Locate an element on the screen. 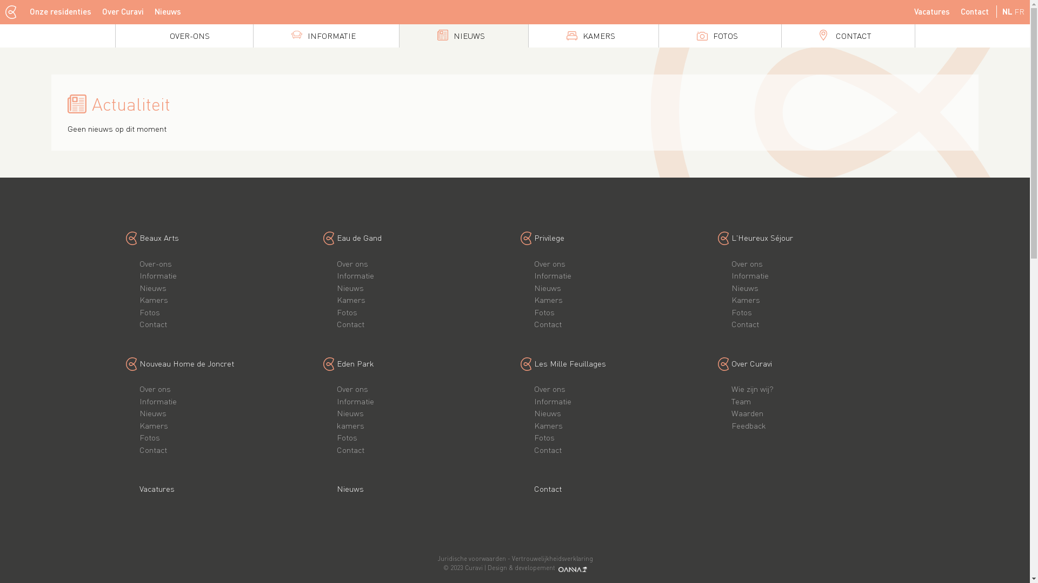  Juridische voorwaarden is located at coordinates (471, 559).